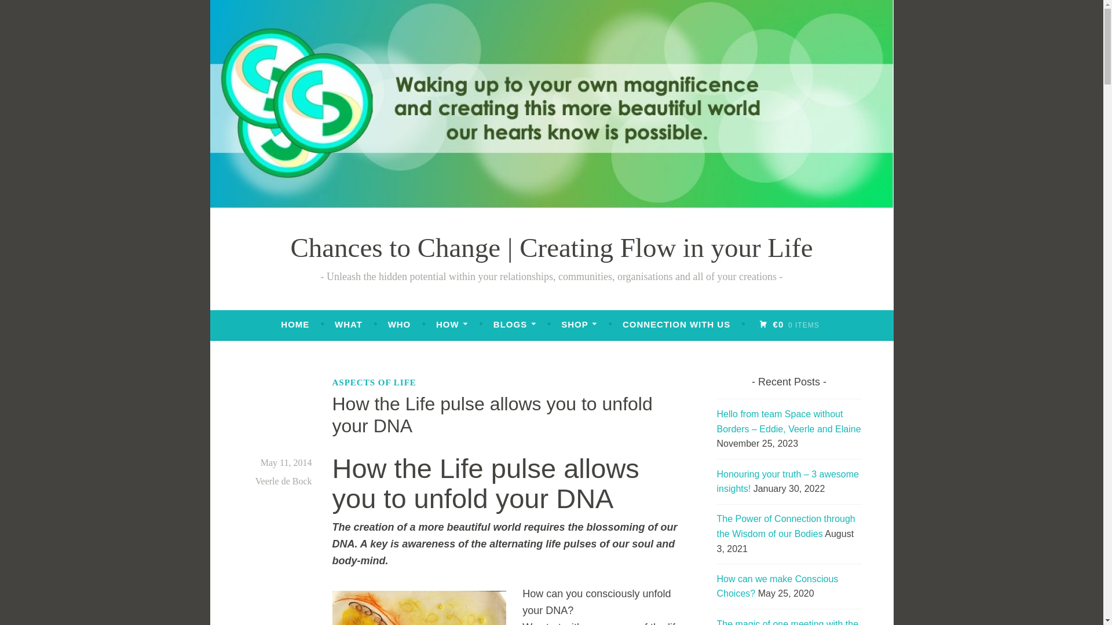 The width and height of the screenshot is (1112, 625). Describe the element at coordinates (579, 324) in the screenshot. I see `SHOP` at that location.